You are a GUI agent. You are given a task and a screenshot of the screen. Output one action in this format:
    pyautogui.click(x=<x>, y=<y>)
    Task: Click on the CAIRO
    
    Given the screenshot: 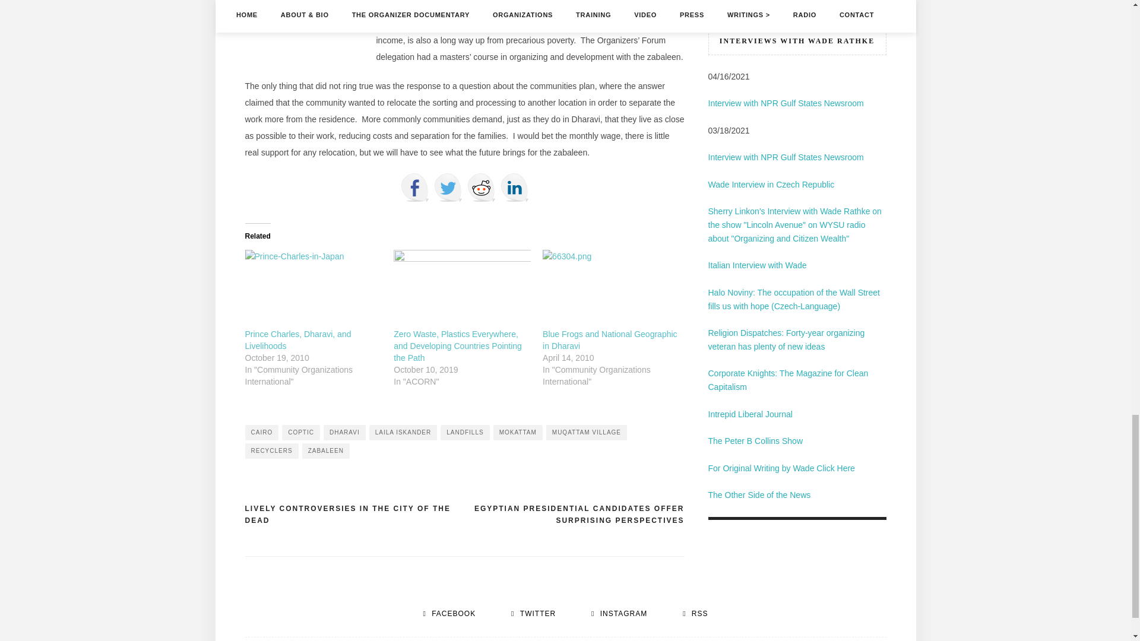 What is the action you would take?
    pyautogui.click(x=261, y=432)
    